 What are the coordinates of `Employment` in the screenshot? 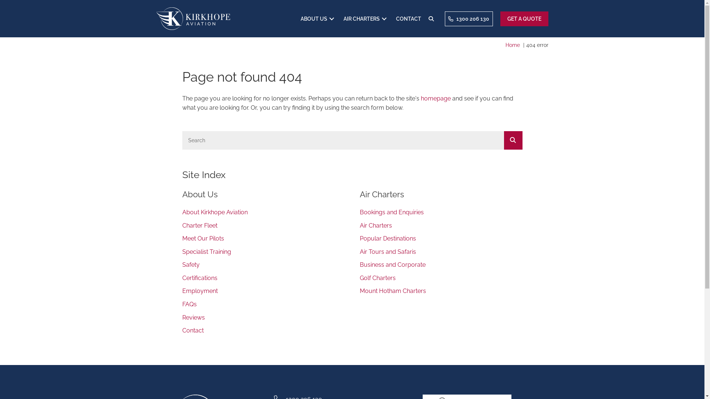 It's located at (263, 293).